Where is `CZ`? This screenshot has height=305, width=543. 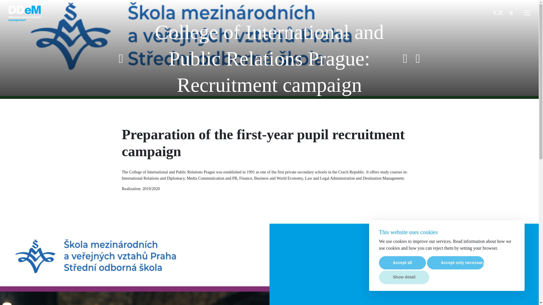 CZ is located at coordinates (498, 12).